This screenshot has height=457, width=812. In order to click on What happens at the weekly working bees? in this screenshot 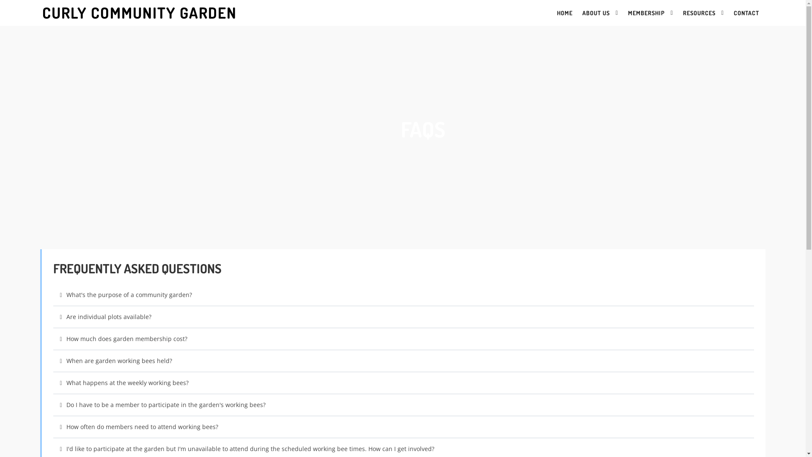, I will do `click(403, 383)`.